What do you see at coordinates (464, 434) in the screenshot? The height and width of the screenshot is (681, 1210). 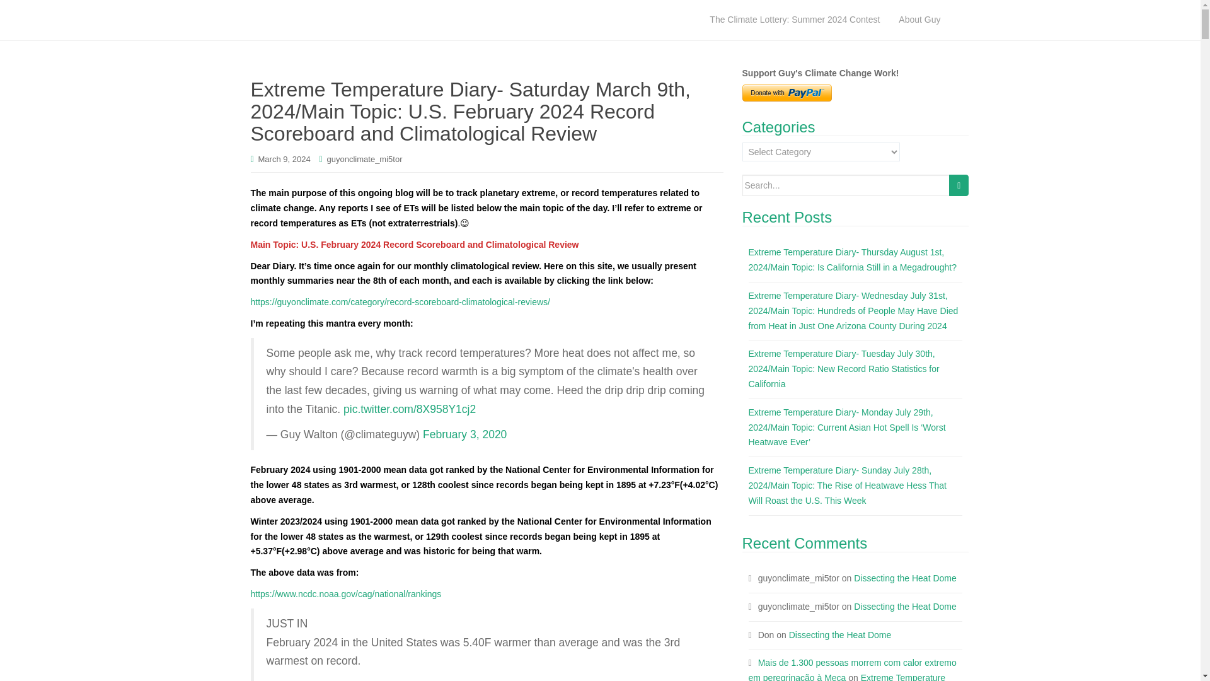 I see `February 3, 2020` at bounding box center [464, 434].